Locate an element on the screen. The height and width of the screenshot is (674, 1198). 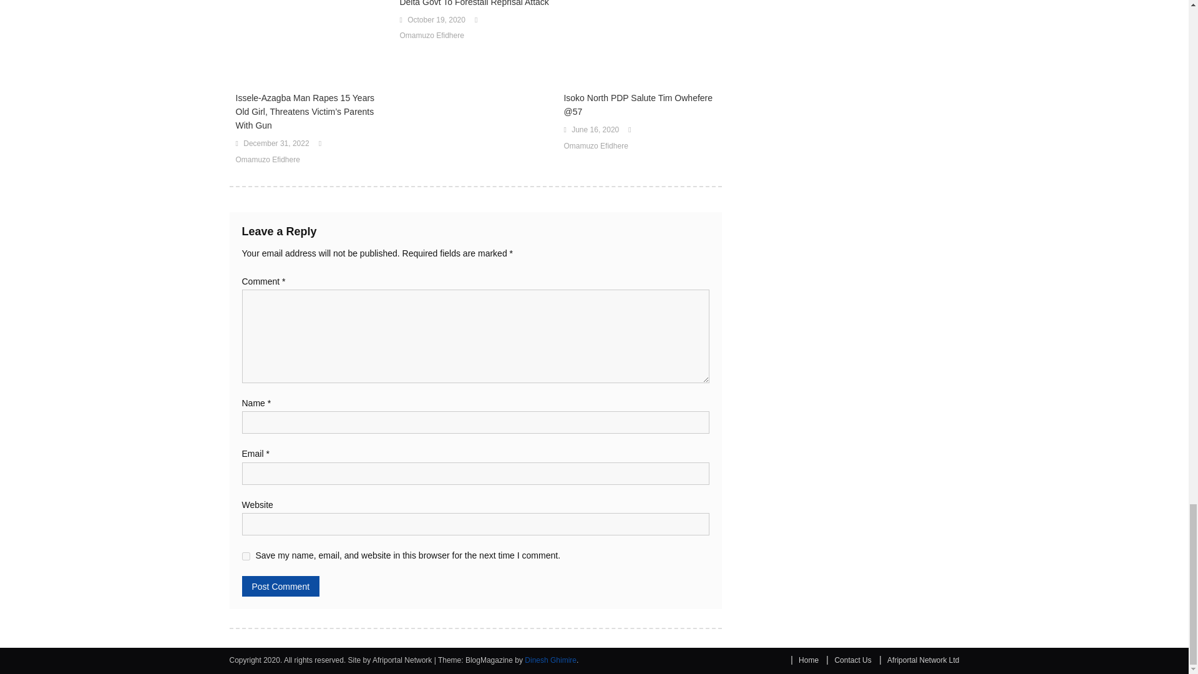
December 31, 2022 is located at coordinates (276, 144).